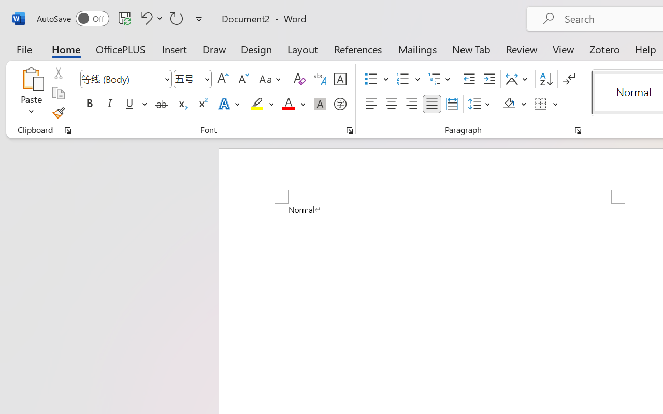 The image size is (663, 414). Describe the element at coordinates (469, 79) in the screenshot. I see `Decrease Indent` at that location.